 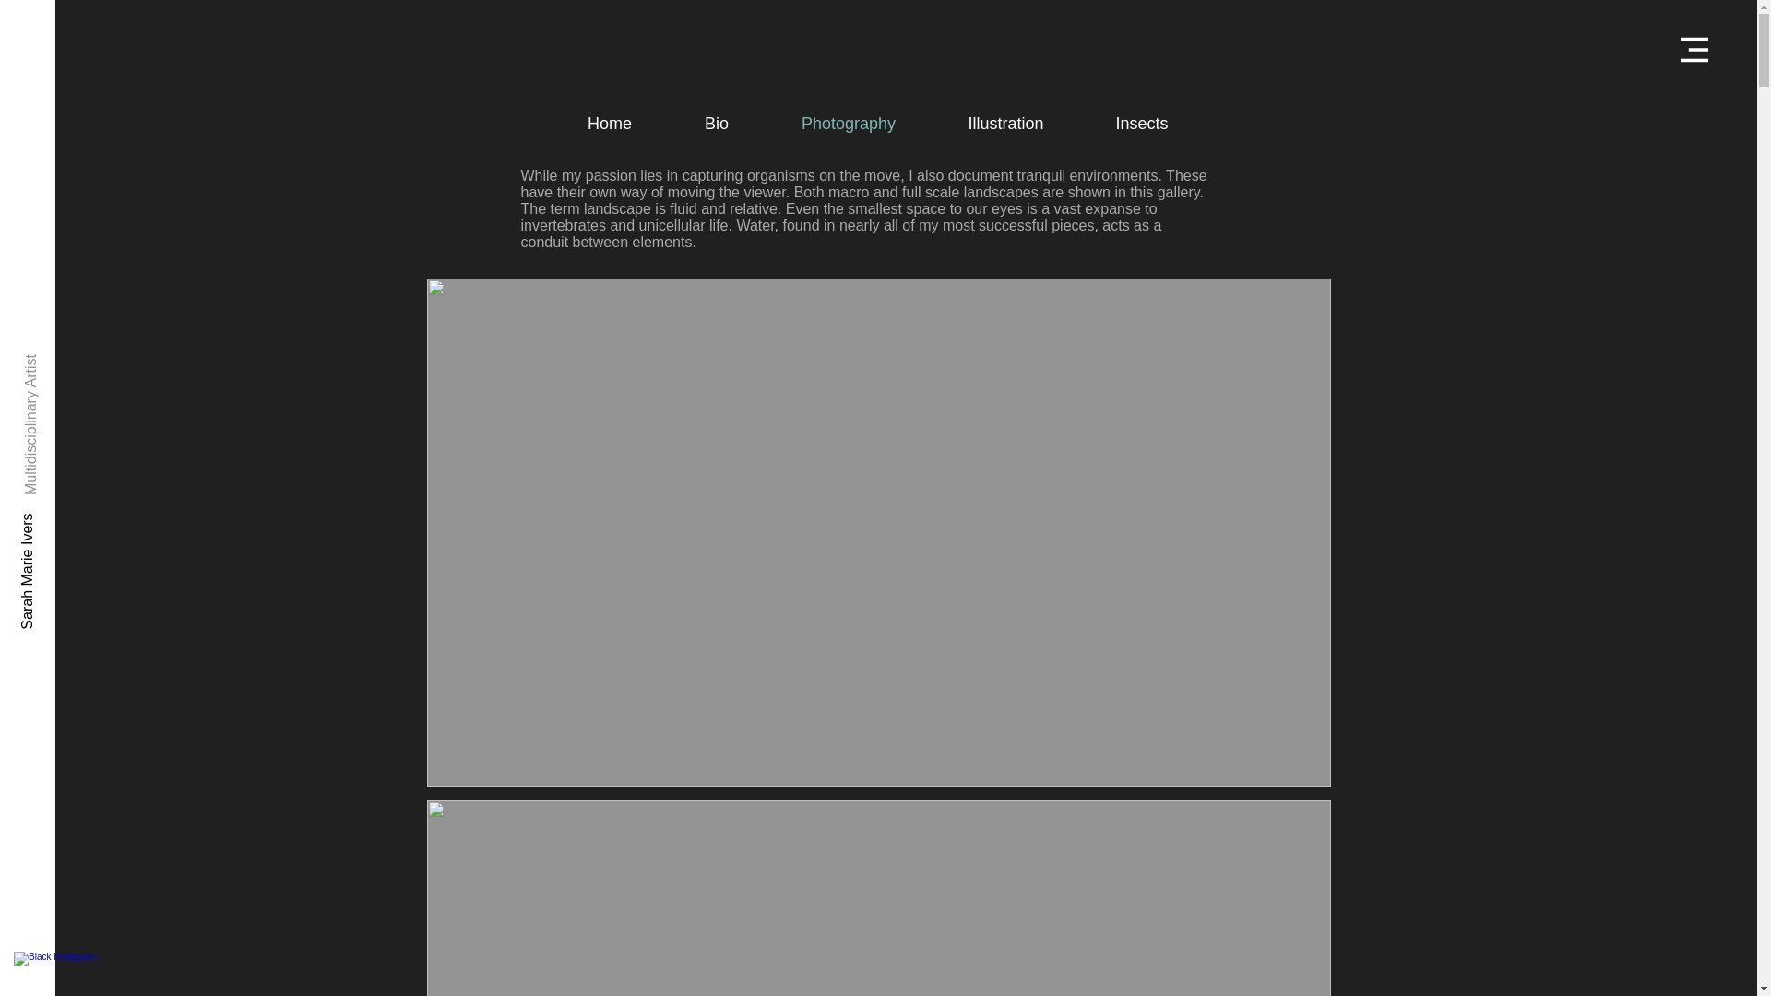 What do you see at coordinates (849, 124) in the screenshot?
I see `Photography` at bounding box center [849, 124].